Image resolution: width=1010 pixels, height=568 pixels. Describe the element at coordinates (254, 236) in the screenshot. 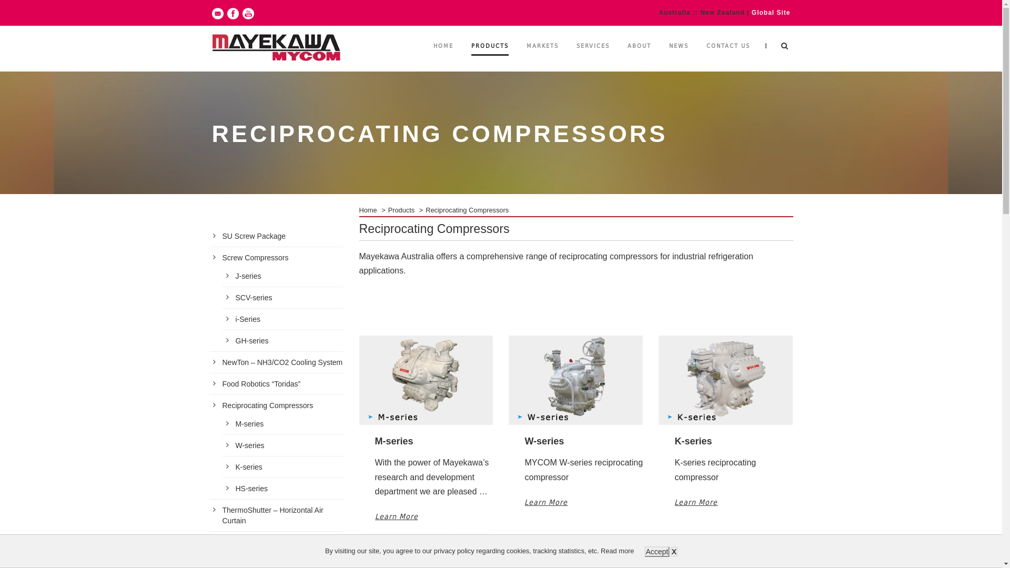

I see `SU Screw Package` at that location.